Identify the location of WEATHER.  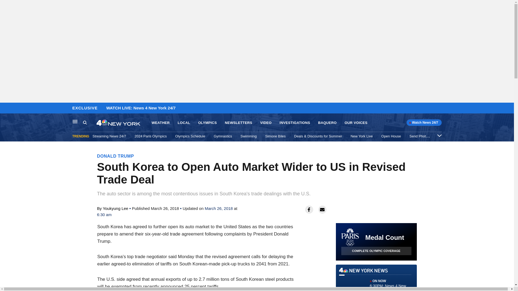
(161, 123).